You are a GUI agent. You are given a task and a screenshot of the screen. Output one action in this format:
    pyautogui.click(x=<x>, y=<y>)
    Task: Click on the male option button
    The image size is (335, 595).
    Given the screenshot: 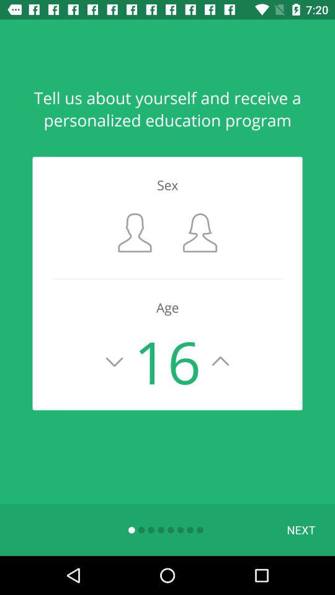 What is the action you would take?
    pyautogui.click(x=135, y=233)
    